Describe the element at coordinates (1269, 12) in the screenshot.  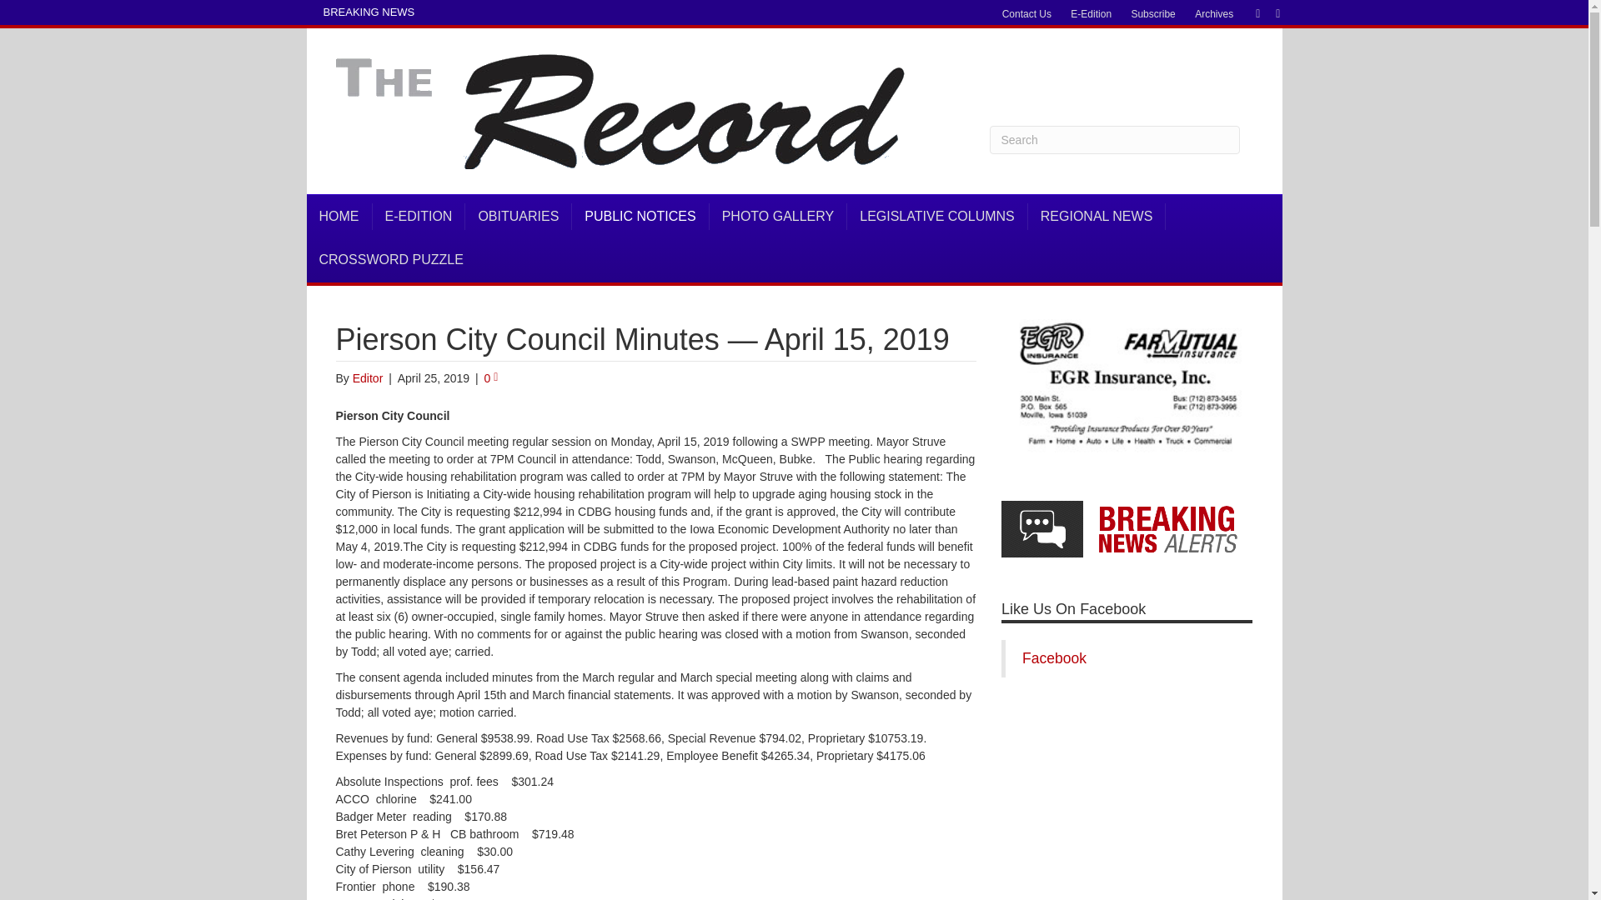
I see `Email` at that location.